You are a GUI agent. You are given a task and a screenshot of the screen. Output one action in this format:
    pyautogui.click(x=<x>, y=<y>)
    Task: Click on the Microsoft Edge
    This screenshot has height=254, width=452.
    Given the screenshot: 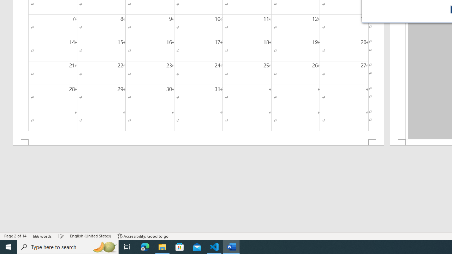 What is the action you would take?
    pyautogui.click(x=145, y=247)
    